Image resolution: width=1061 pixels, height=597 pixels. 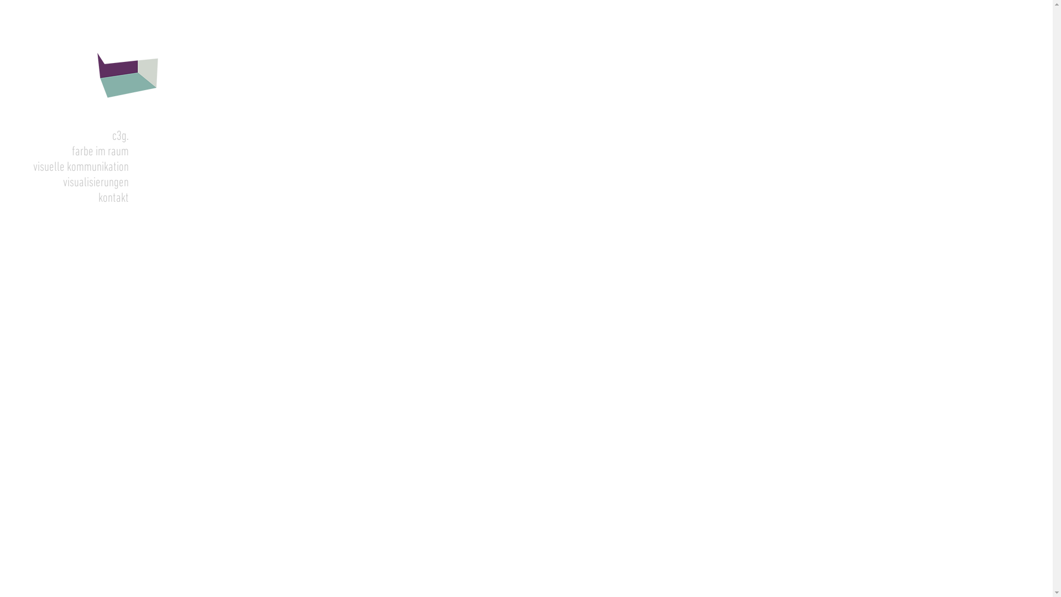 What do you see at coordinates (64, 167) in the screenshot?
I see `visuelle kommunikation` at bounding box center [64, 167].